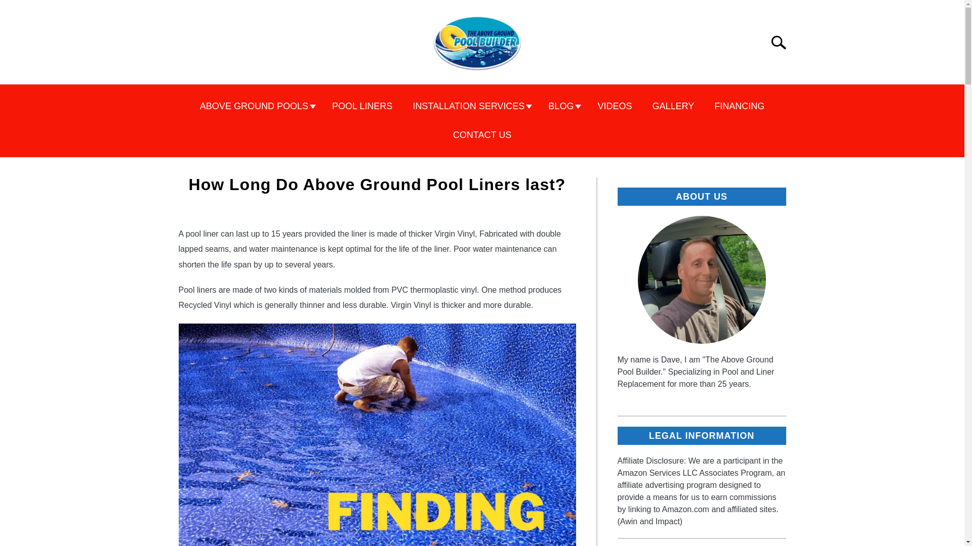 The width and height of the screenshot is (972, 546). I want to click on Search, so click(783, 42).